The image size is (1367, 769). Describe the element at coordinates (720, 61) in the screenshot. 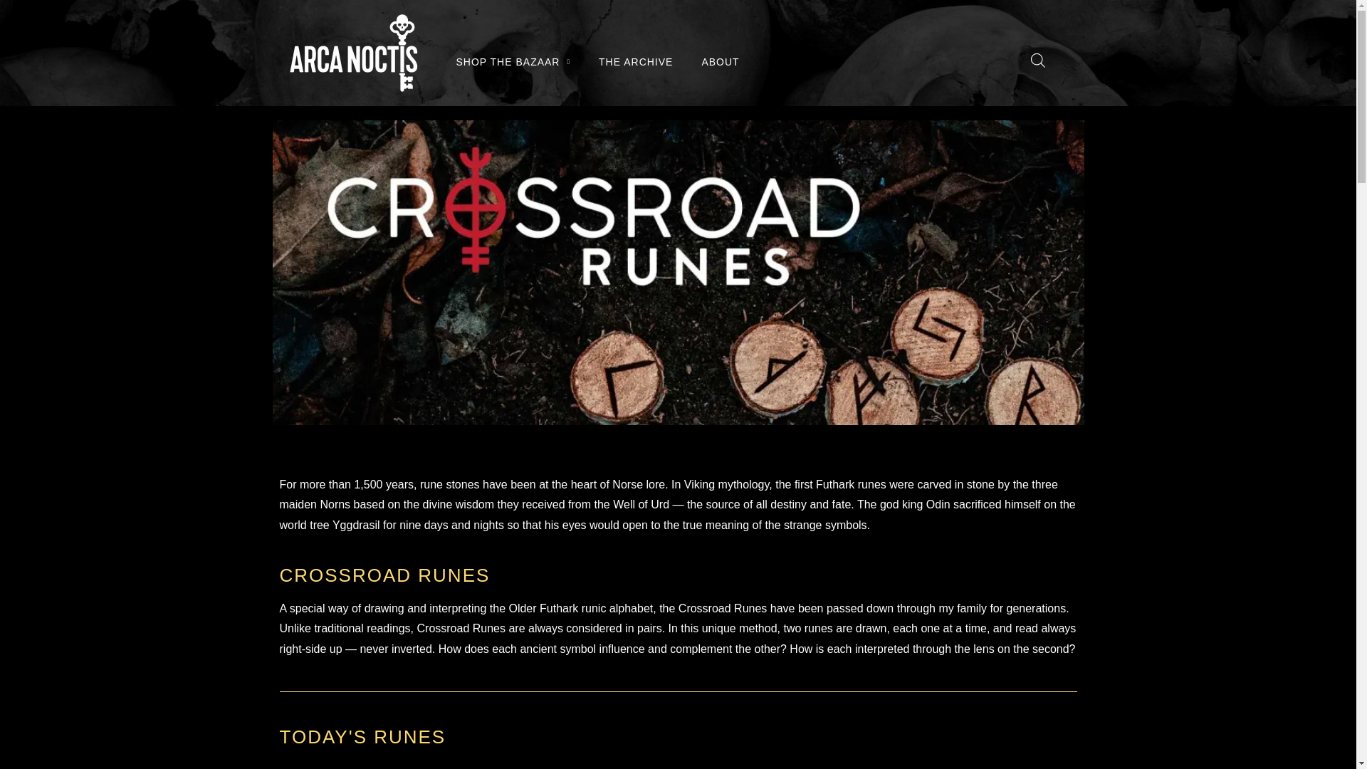

I see `ABOUT` at that location.